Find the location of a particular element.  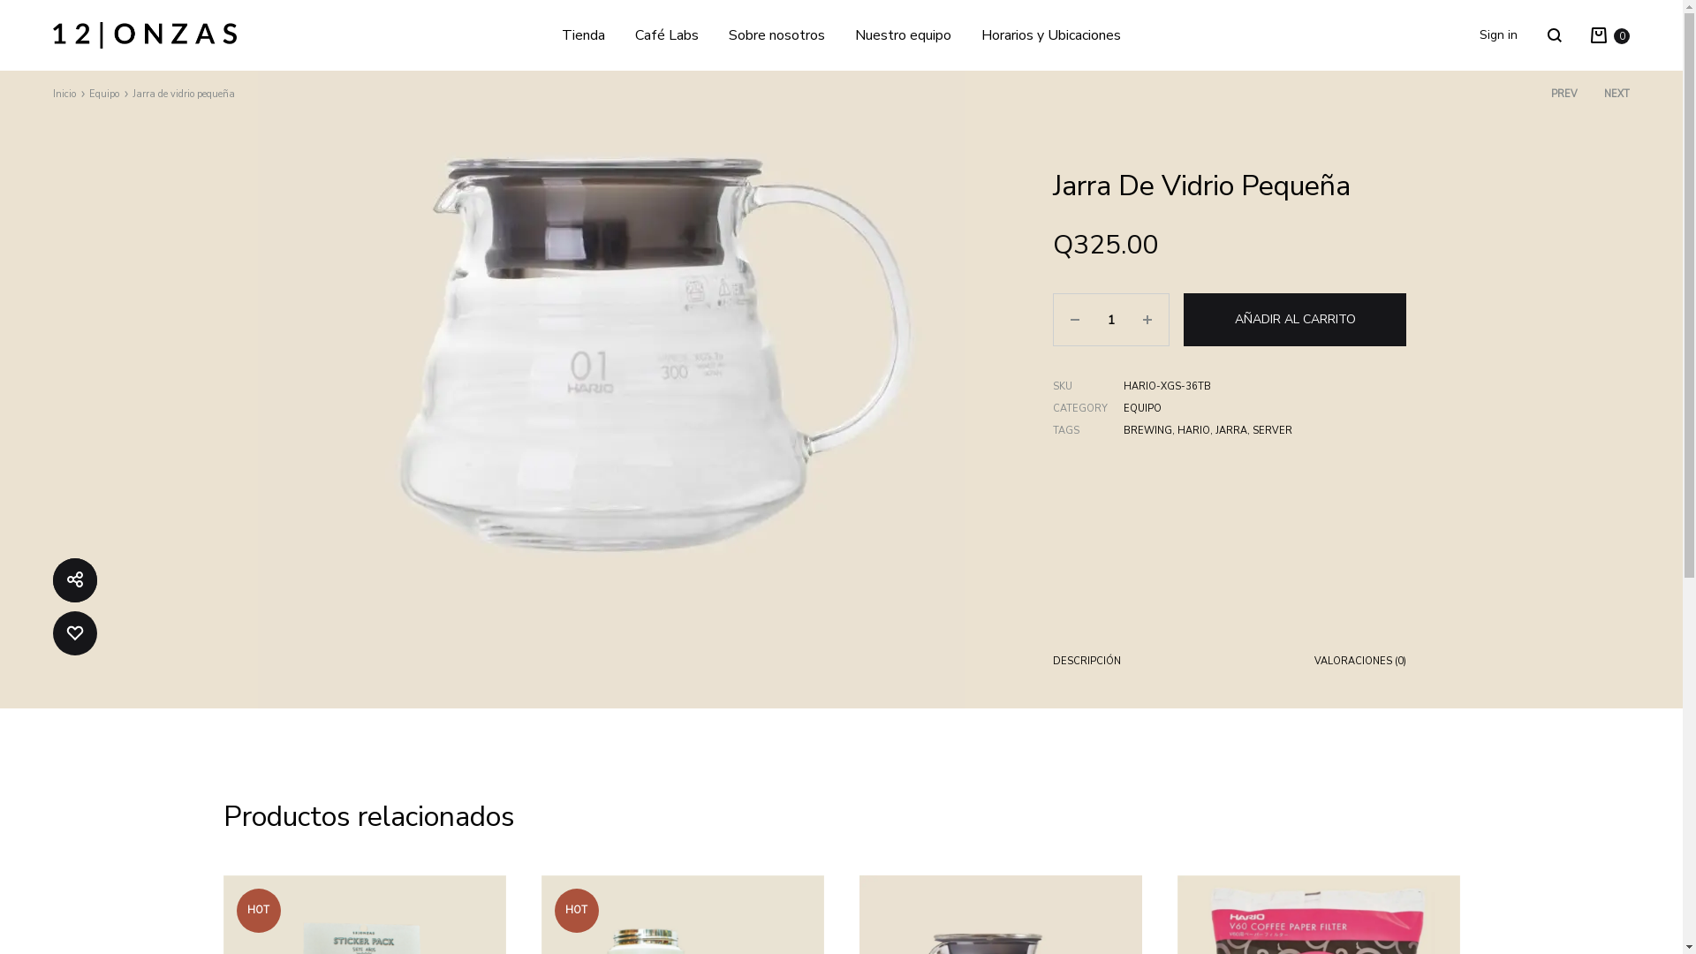

Inicio is located at coordinates (64, 94).